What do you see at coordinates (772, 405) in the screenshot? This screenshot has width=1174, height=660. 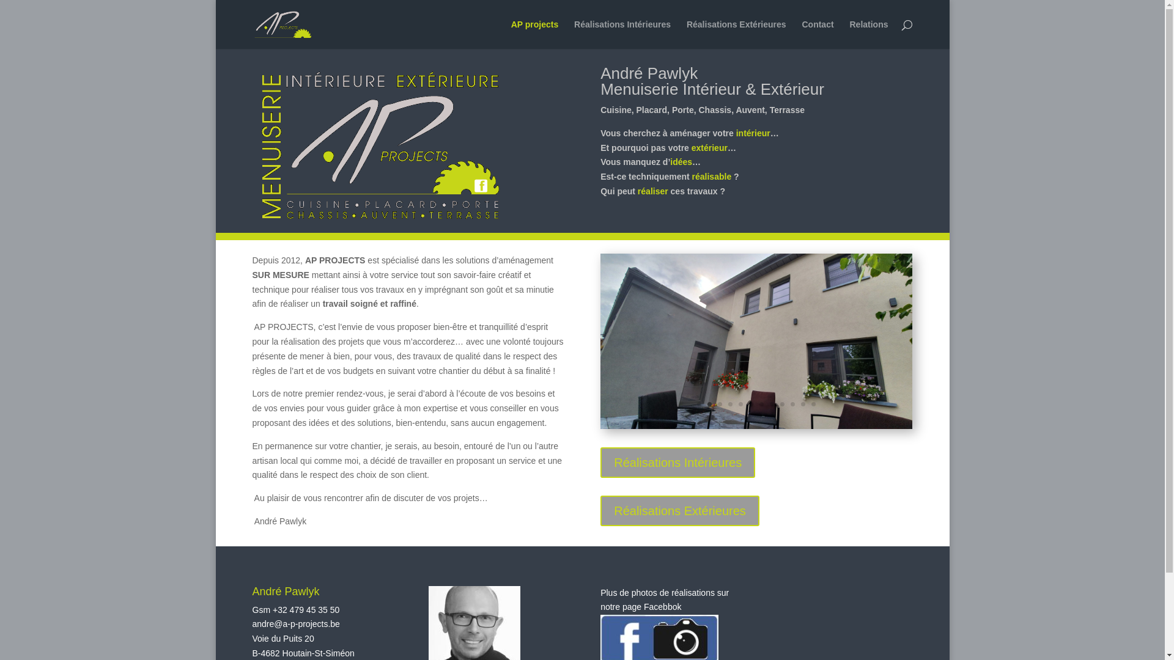 I see `8` at bounding box center [772, 405].